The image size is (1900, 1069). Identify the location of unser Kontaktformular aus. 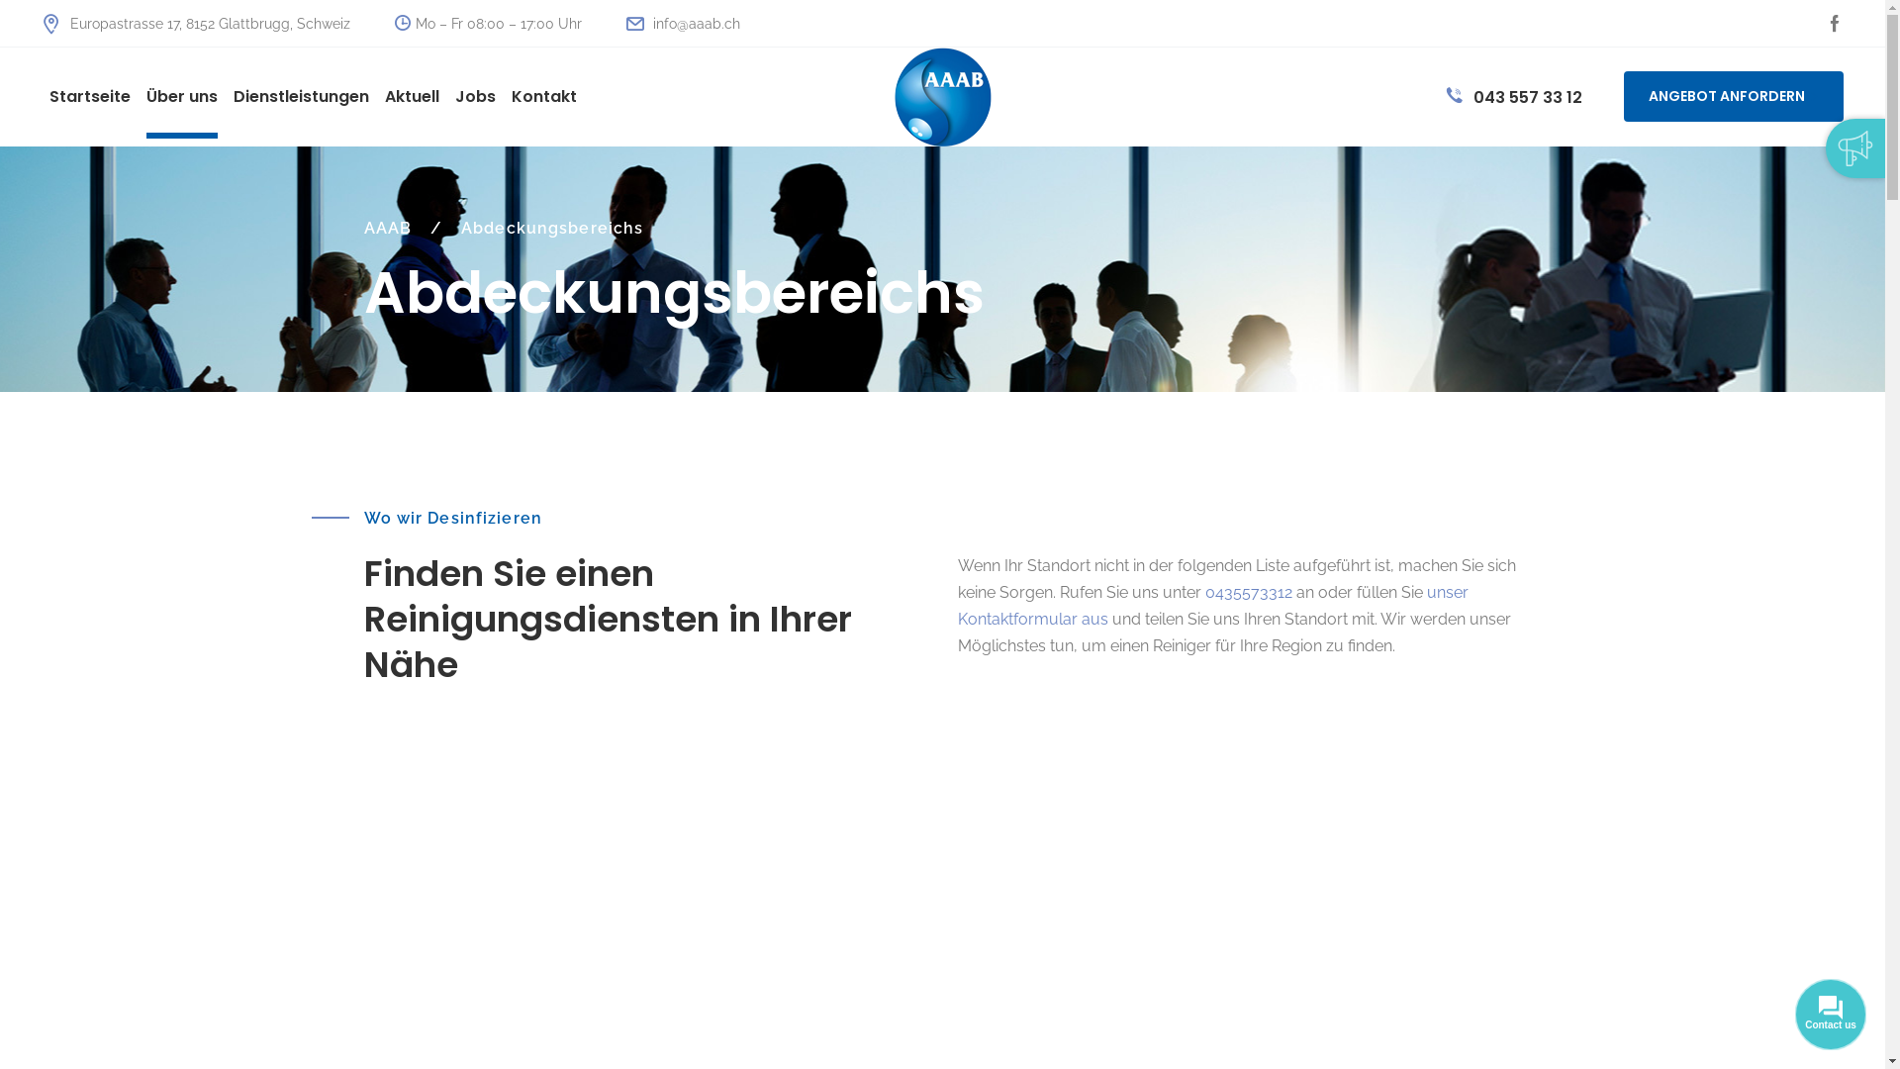
(1213, 606).